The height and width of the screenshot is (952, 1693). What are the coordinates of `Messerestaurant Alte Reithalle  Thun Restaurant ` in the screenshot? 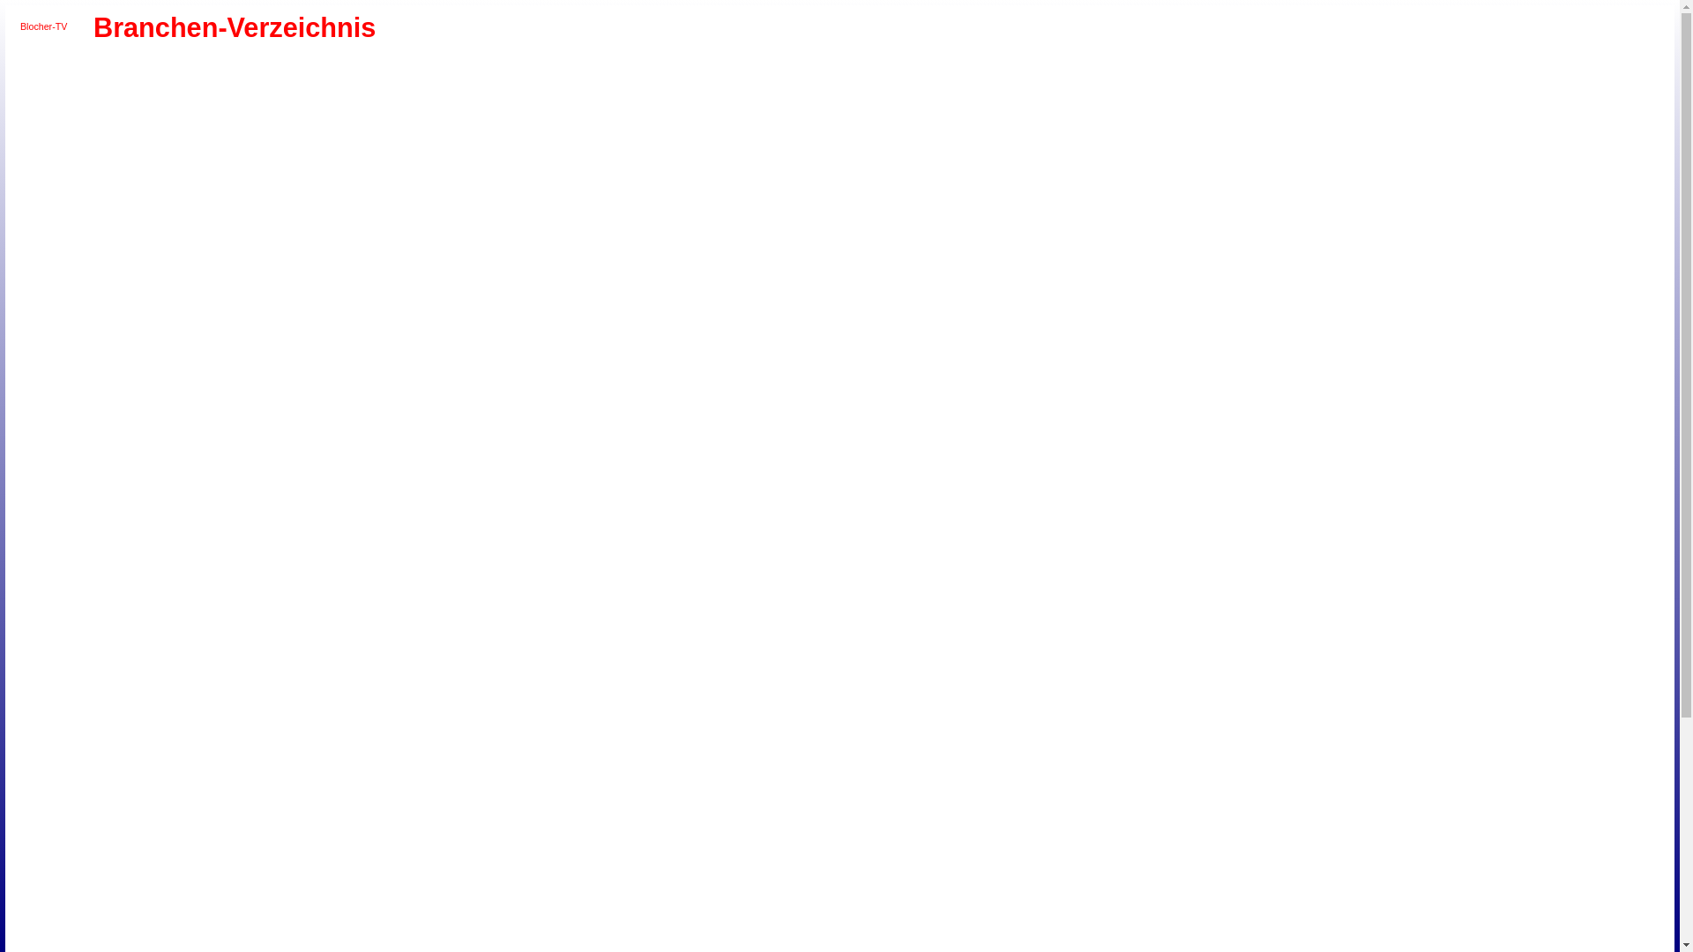 It's located at (494, 901).